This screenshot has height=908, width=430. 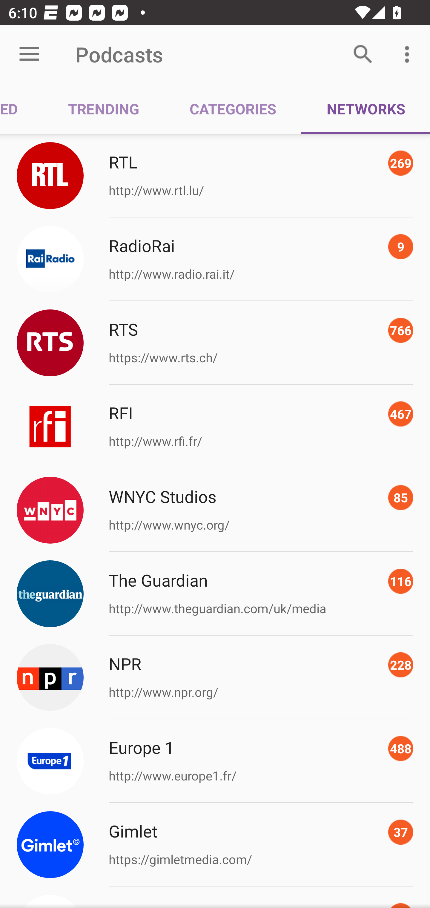 I want to click on CATEGORIES, so click(x=233, y=108).